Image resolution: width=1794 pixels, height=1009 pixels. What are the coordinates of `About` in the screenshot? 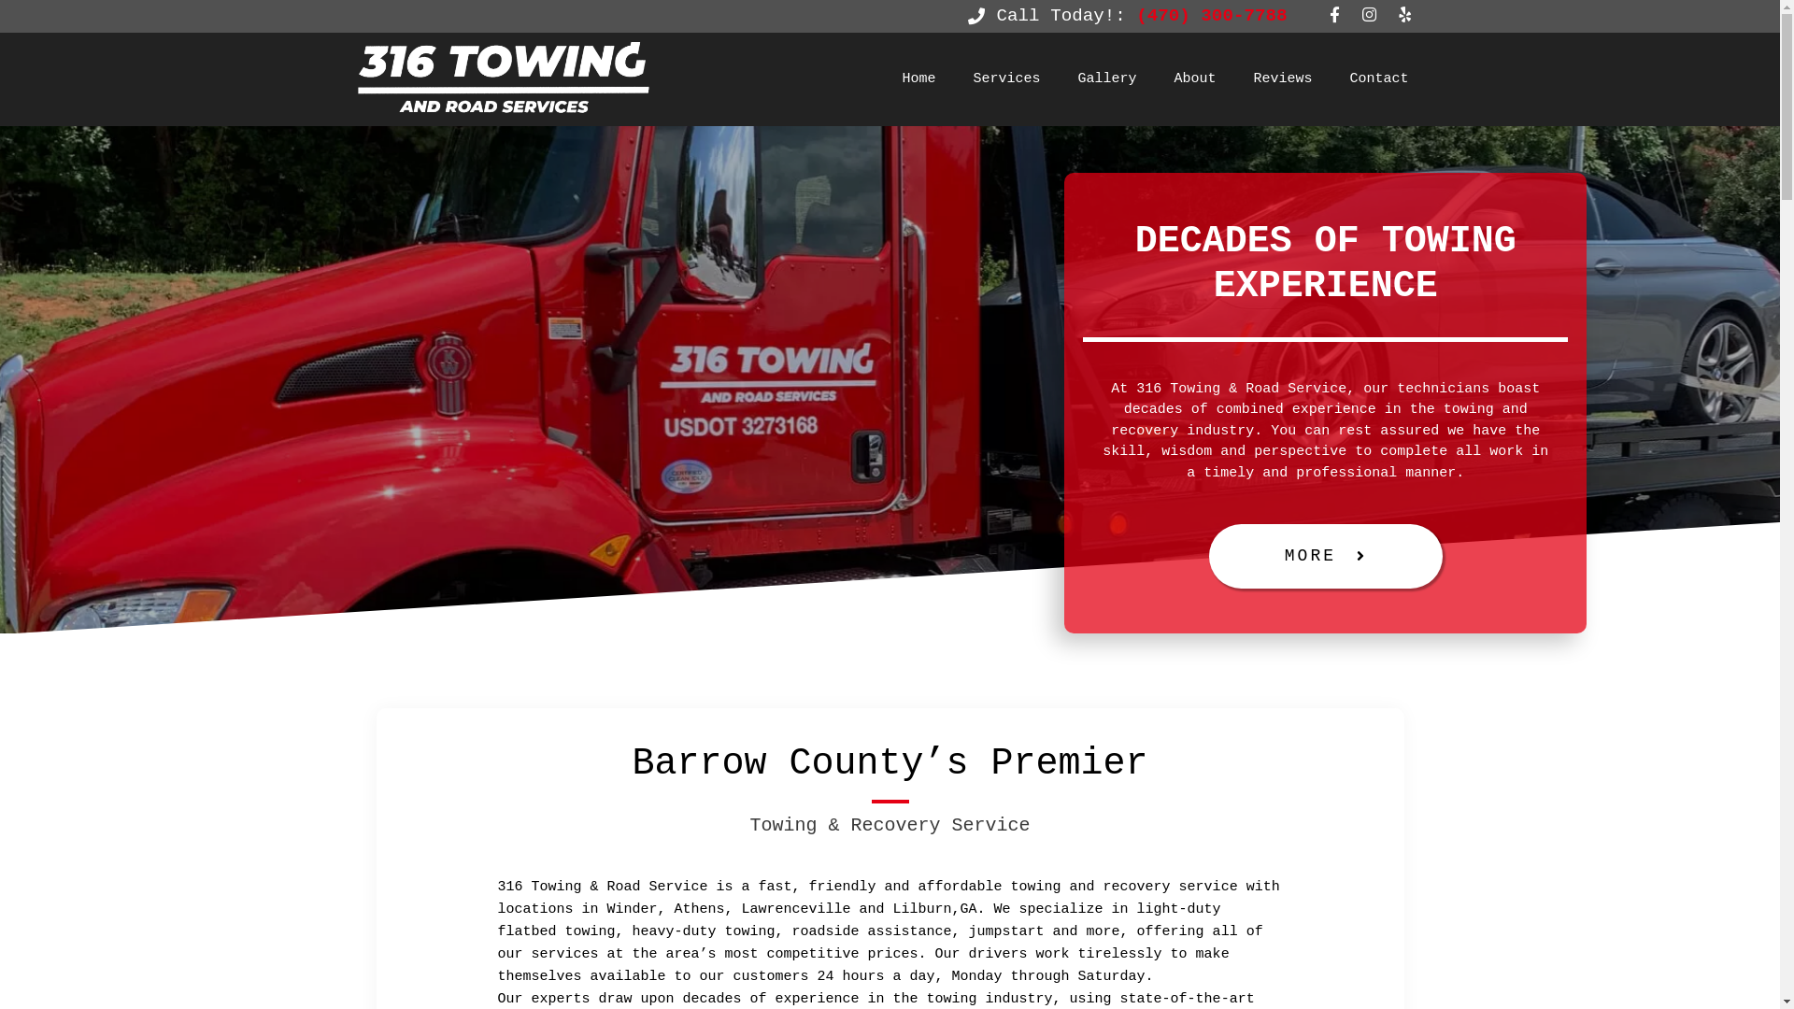 It's located at (1194, 79).